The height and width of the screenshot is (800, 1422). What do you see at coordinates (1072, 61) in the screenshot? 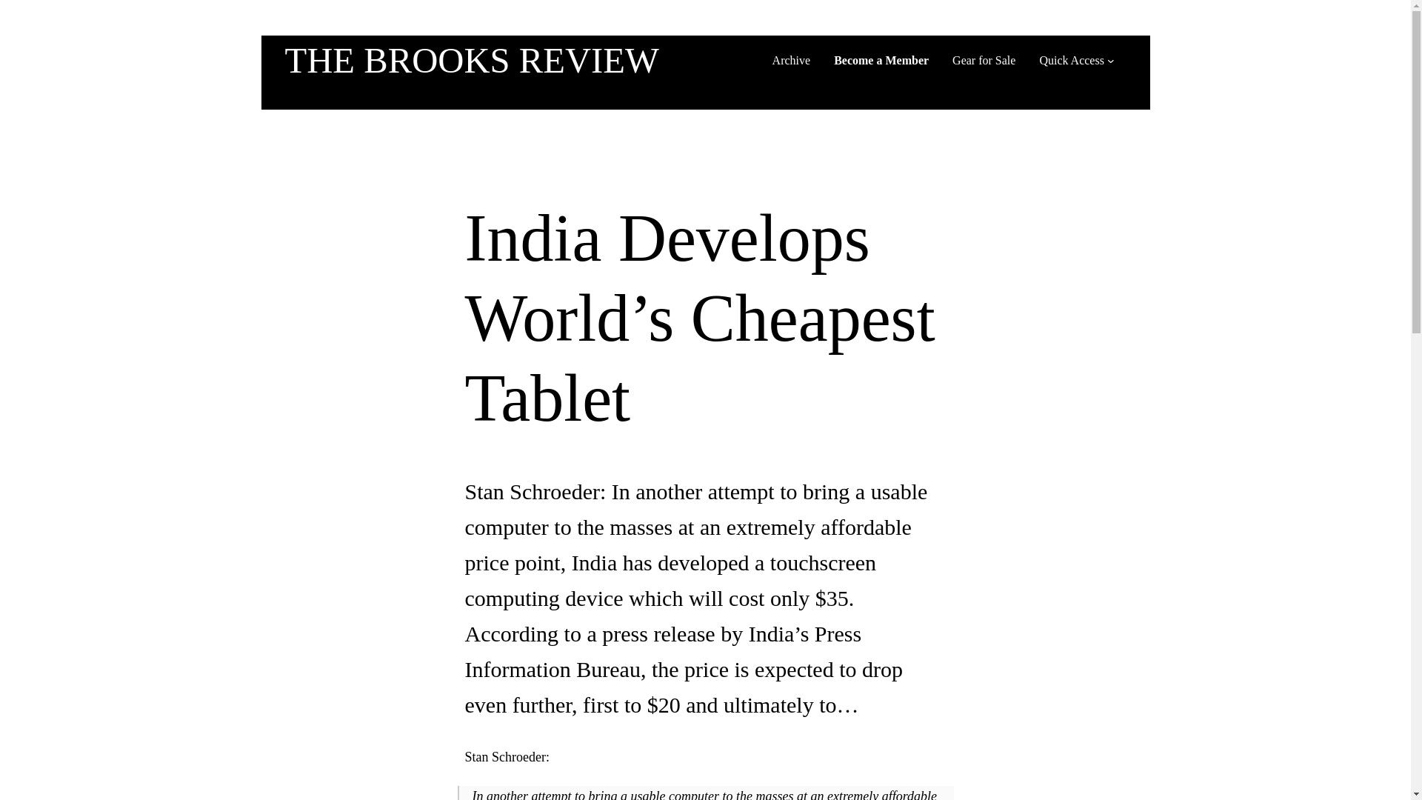
I see `Quick Access` at bounding box center [1072, 61].